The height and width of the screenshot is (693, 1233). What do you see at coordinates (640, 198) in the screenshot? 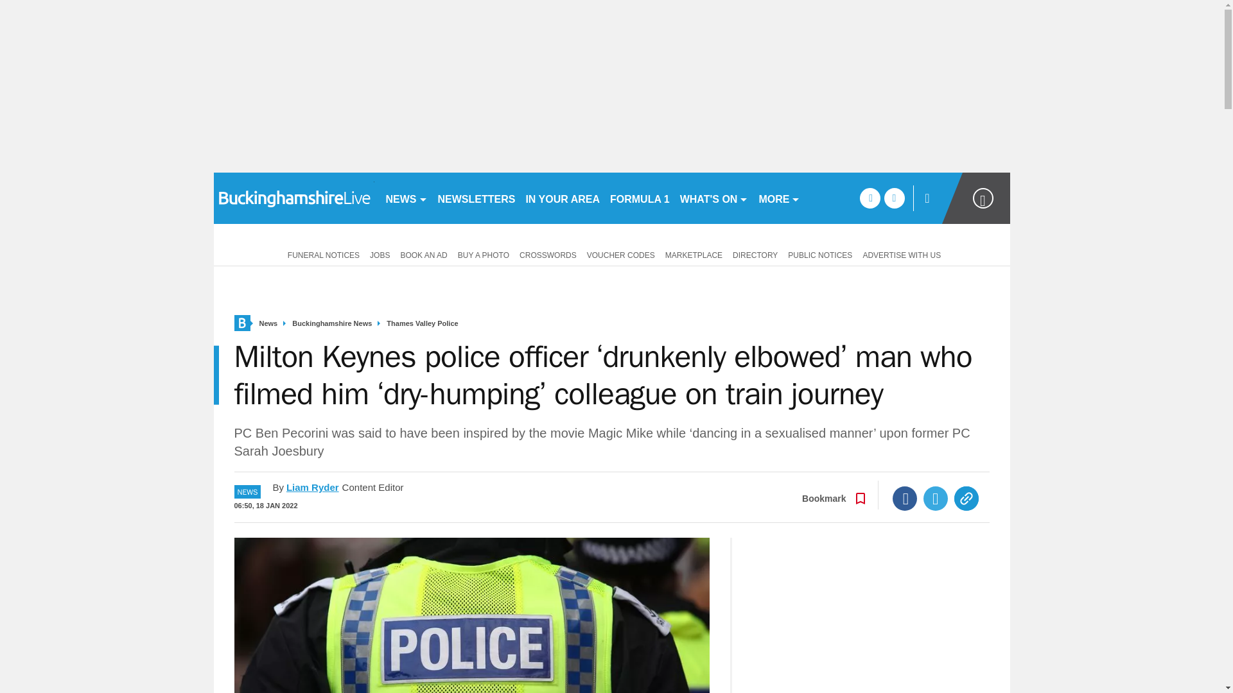
I see `FORMULA 1` at bounding box center [640, 198].